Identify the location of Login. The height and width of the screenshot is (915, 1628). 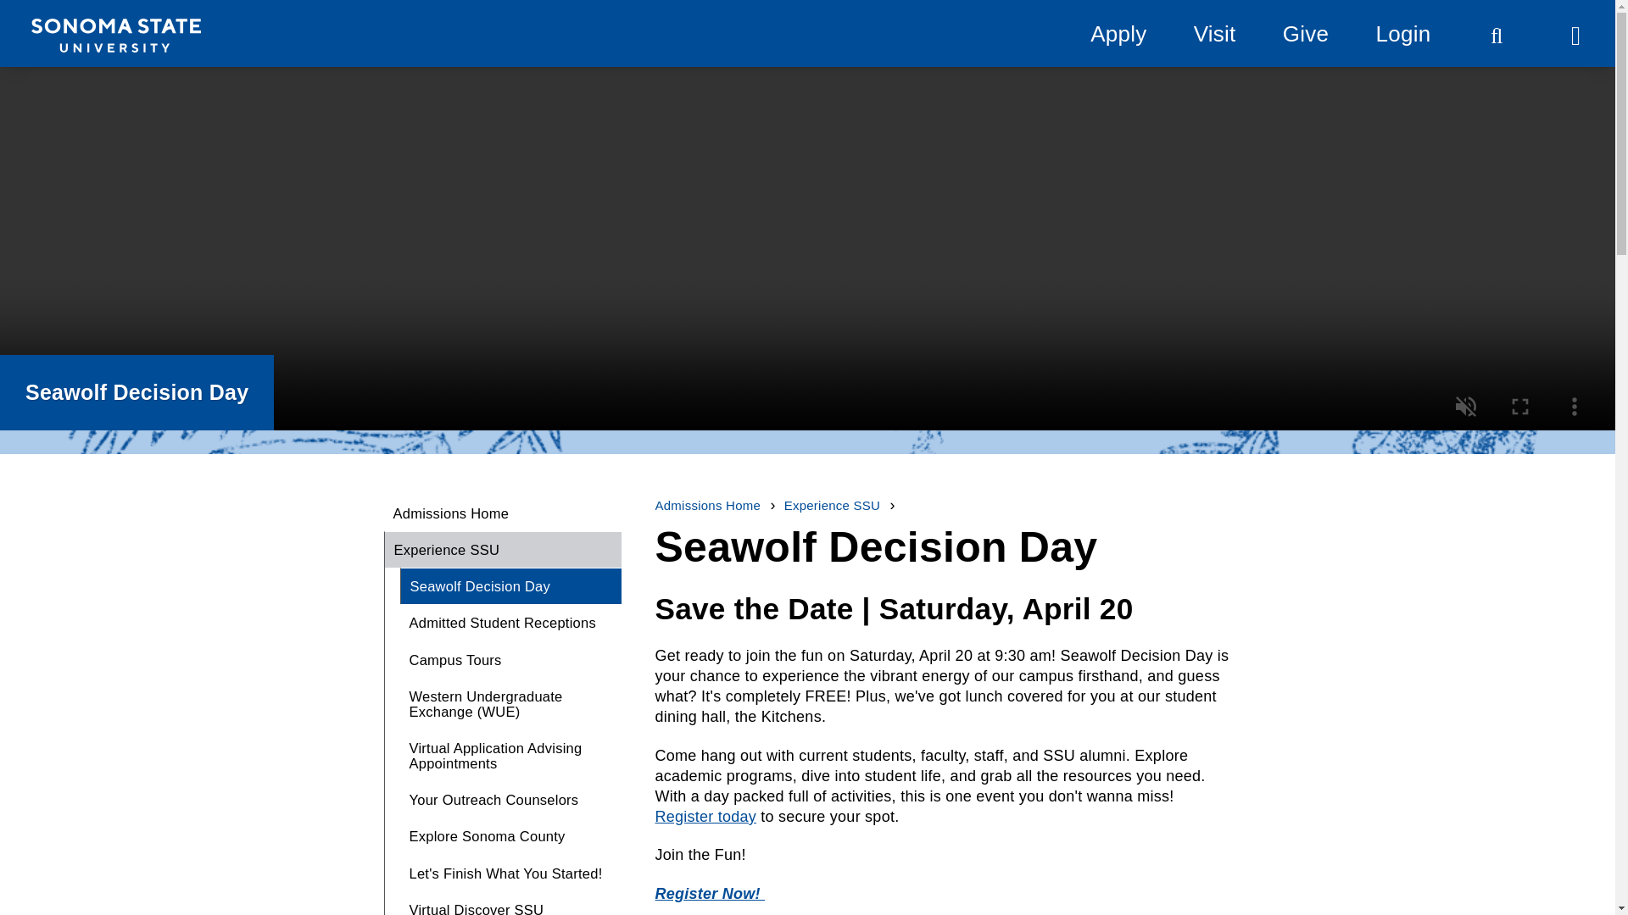
(1402, 34).